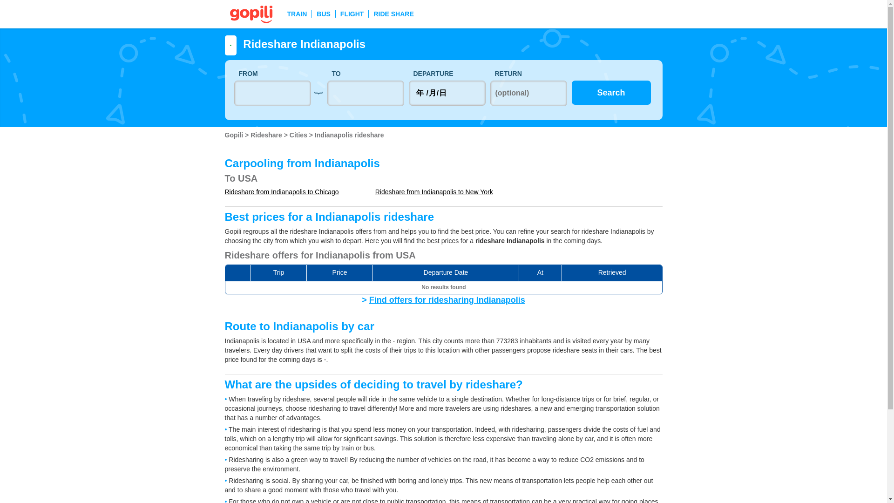 This screenshot has width=894, height=503. Describe the element at coordinates (281, 192) in the screenshot. I see `Rideshare from Indianapolis to Chicago` at that location.